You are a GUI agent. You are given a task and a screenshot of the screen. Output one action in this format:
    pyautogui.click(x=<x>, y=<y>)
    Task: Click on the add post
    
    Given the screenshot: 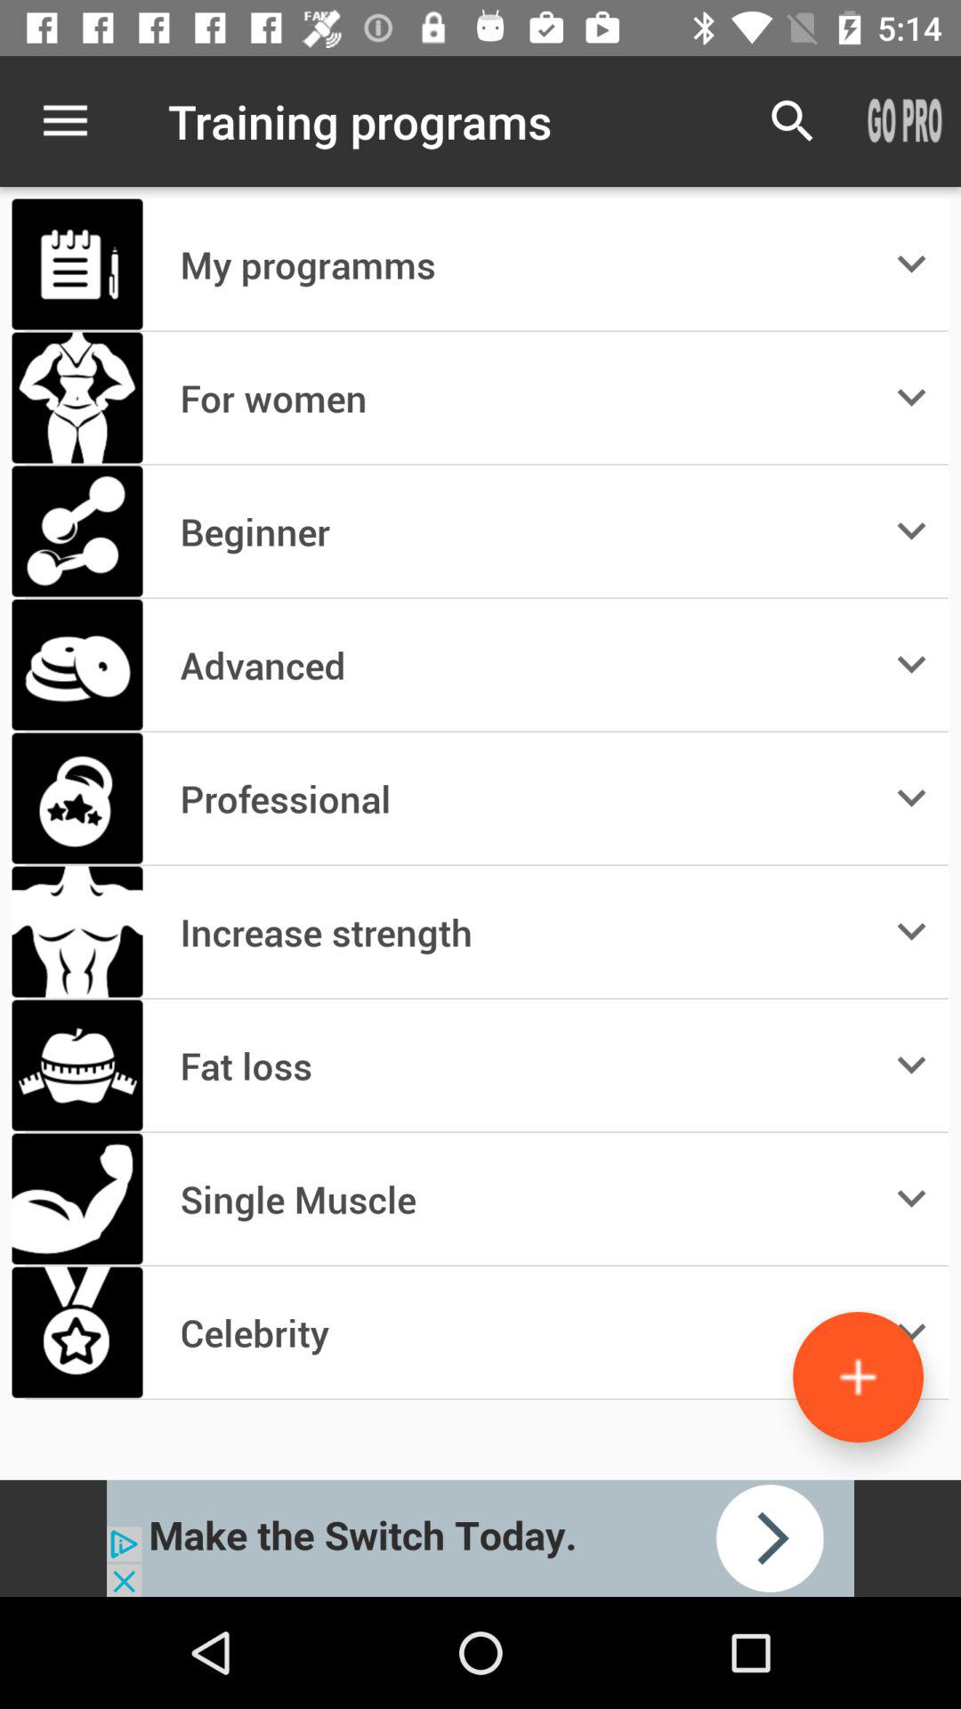 What is the action you would take?
    pyautogui.click(x=858, y=1376)
    